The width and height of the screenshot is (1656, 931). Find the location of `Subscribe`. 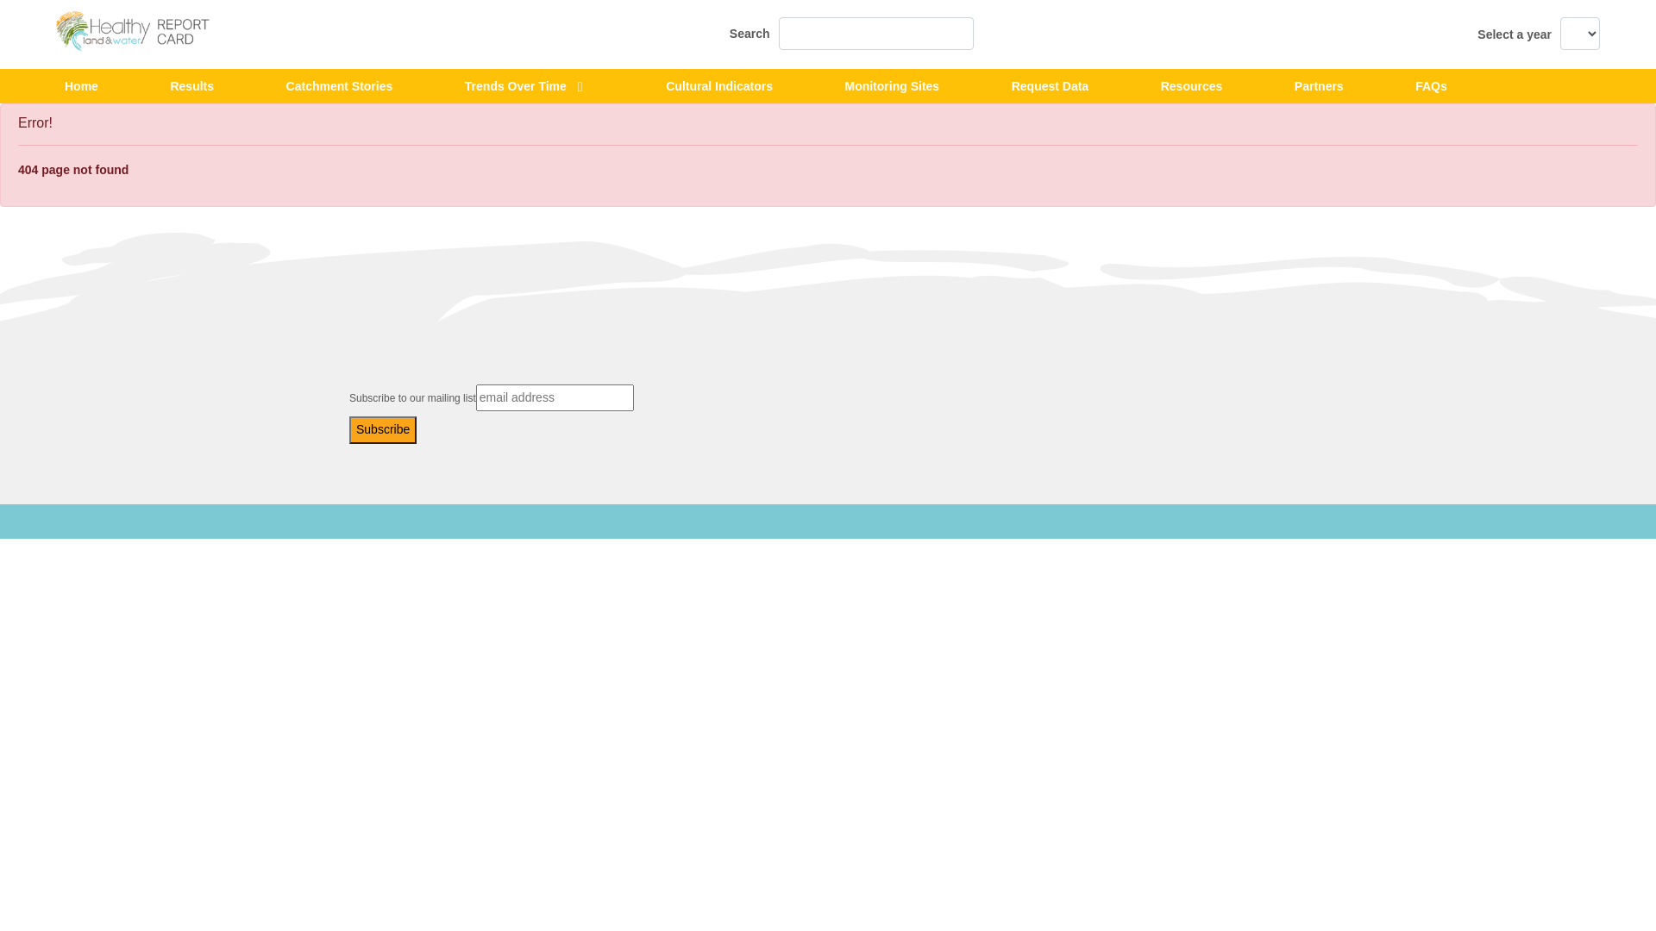

Subscribe is located at coordinates (383, 430).